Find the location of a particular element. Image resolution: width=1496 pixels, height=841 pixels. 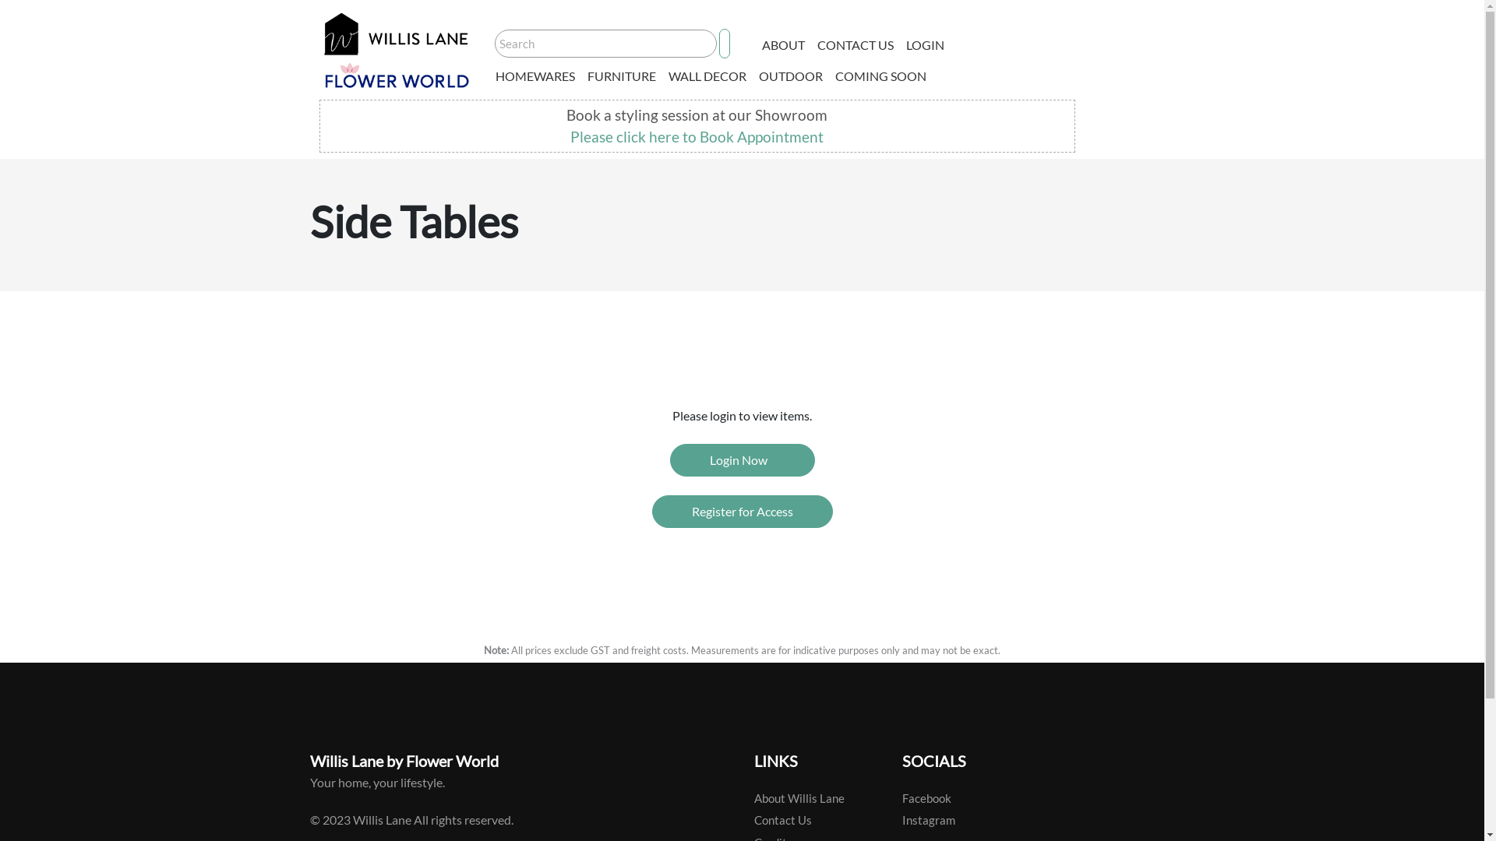

WALL DECOR is located at coordinates (707, 76).